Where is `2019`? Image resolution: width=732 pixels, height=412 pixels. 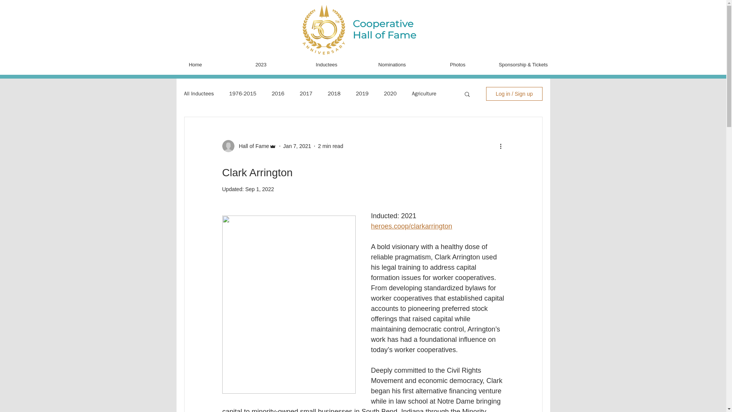
2019 is located at coordinates (362, 93).